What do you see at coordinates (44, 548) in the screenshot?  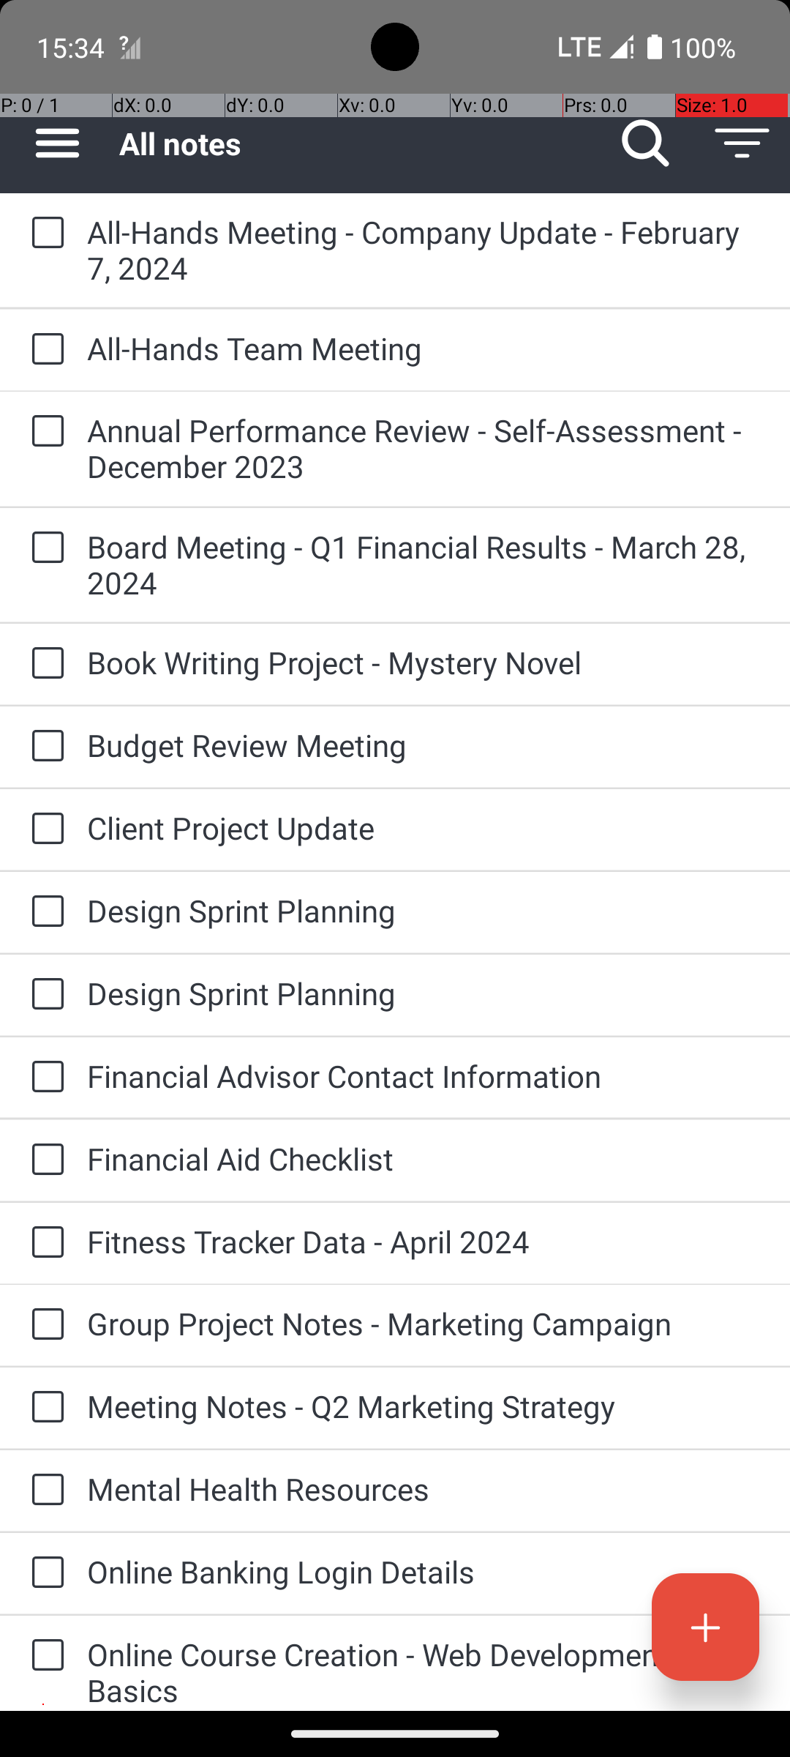 I see `to-do: Board Meeting - Q1 Financial Results - March 28, 2024` at bounding box center [44, 548].